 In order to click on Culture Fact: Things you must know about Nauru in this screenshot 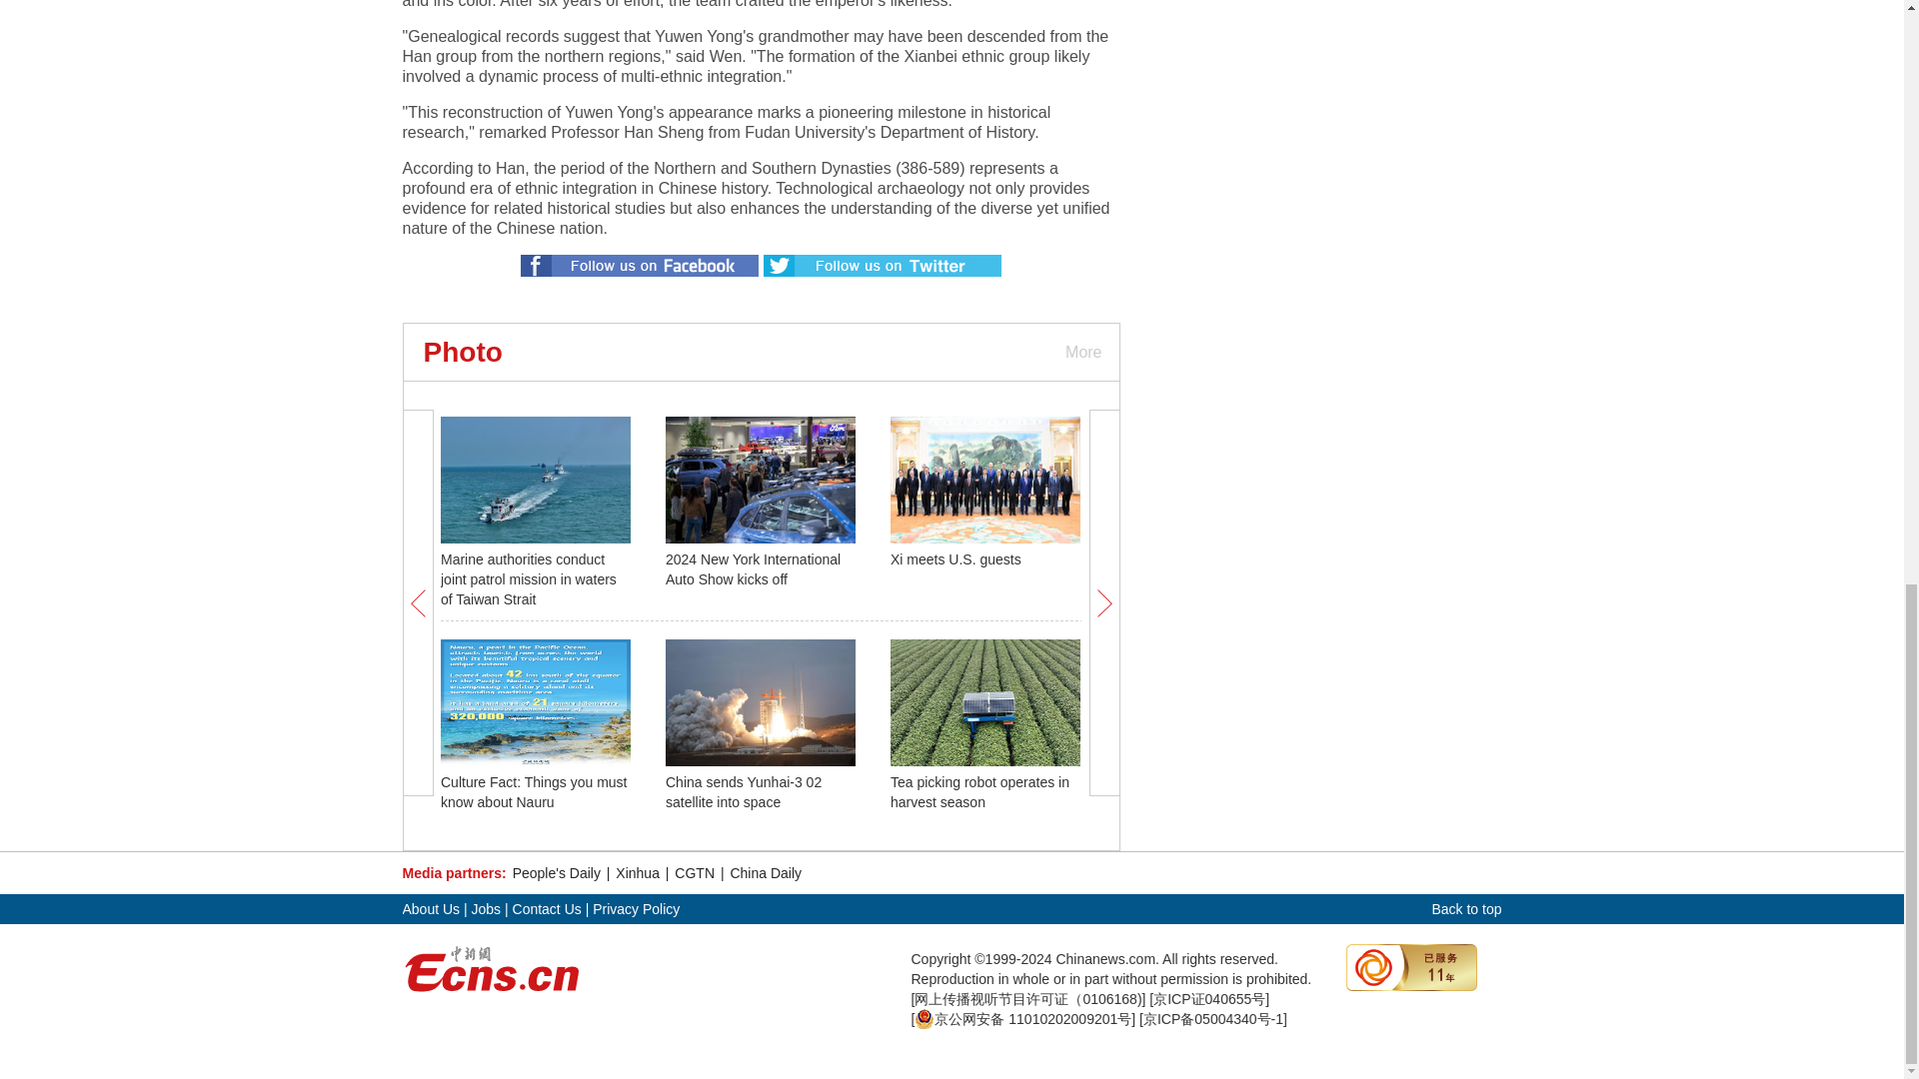, I will do `click(534, 792)`.